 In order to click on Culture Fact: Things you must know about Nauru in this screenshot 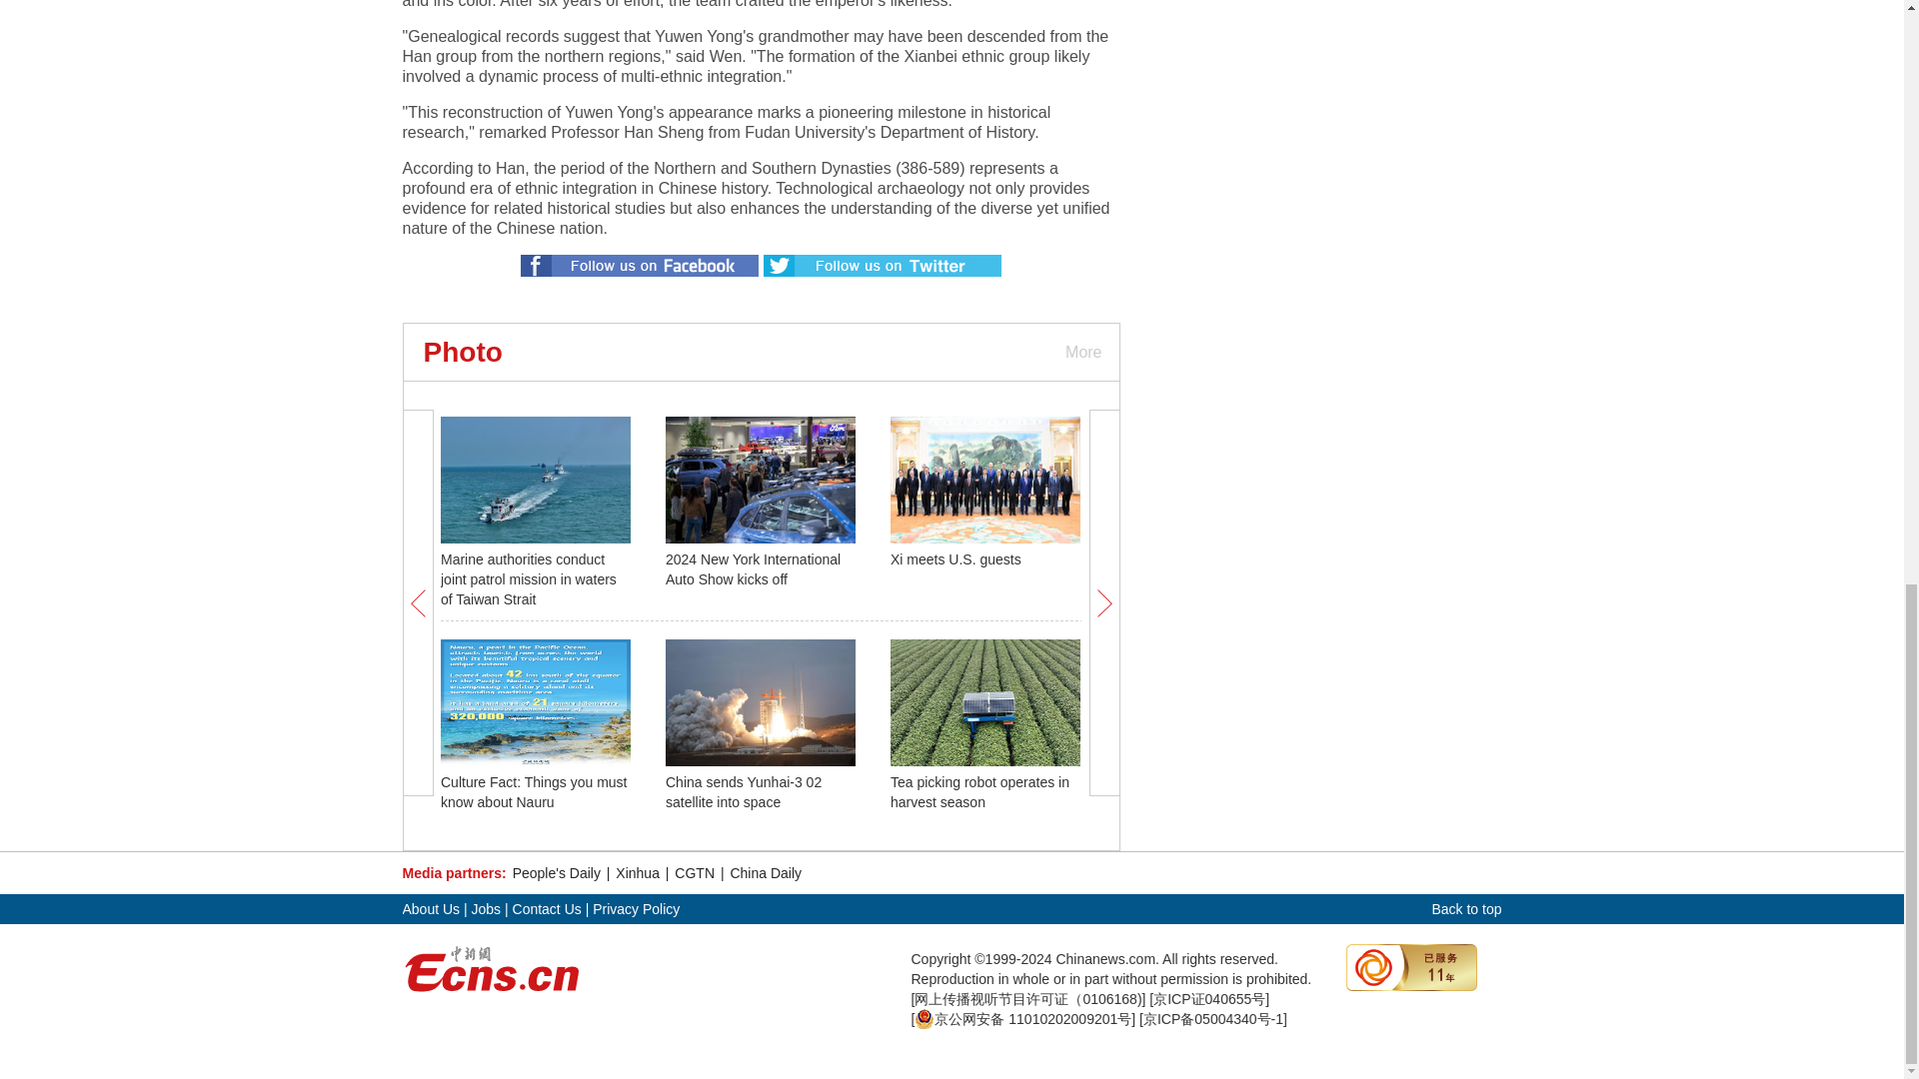, I will do `click(534, 792)`.